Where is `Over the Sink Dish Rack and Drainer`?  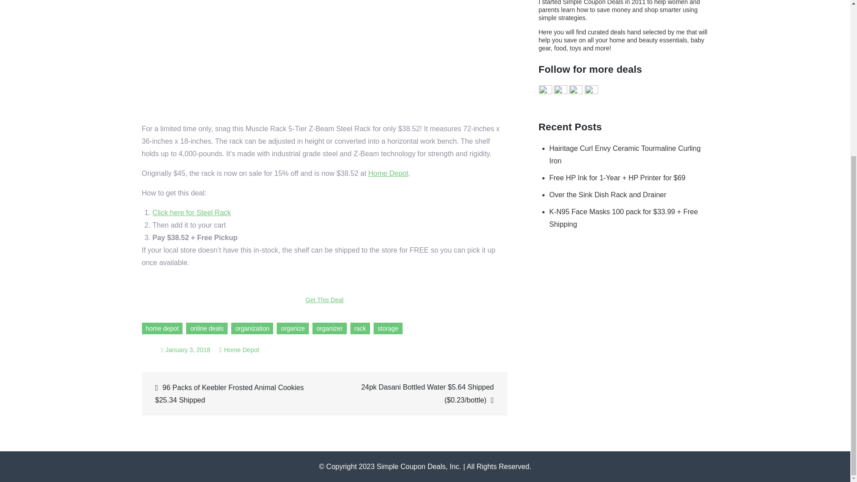
Over the Sink Dish Rack and Drainer is located at coordinates (607, 195).